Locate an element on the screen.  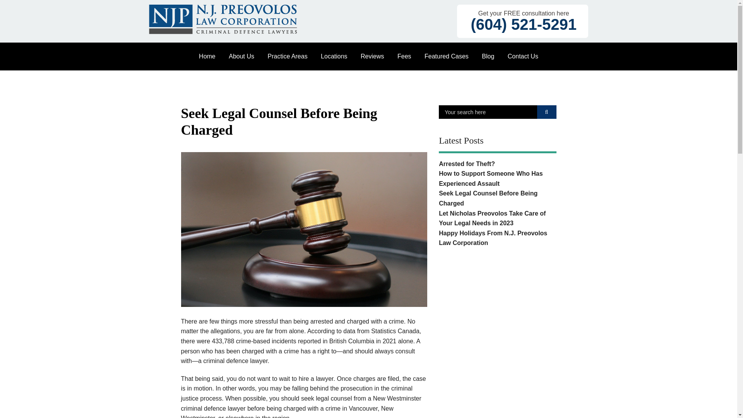
Abbotsford and Chilliwack is located at coordinates (334, 131).